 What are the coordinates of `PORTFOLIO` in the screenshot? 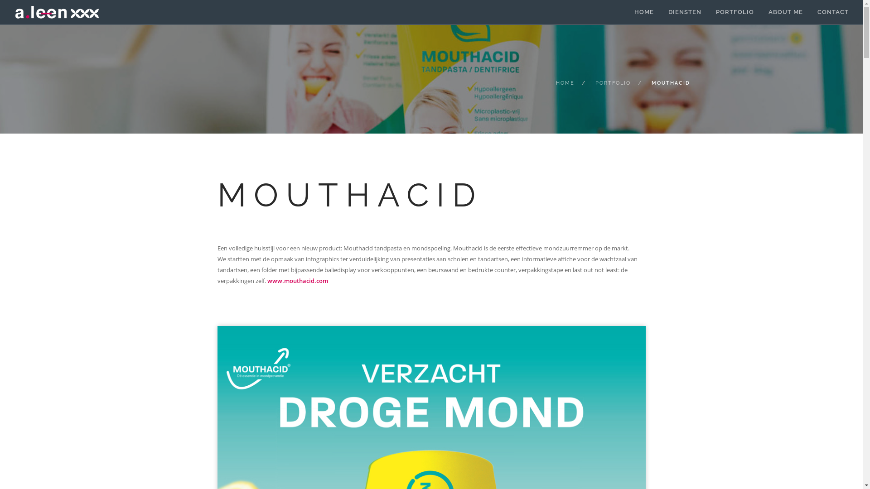 It's located at (613, 83).